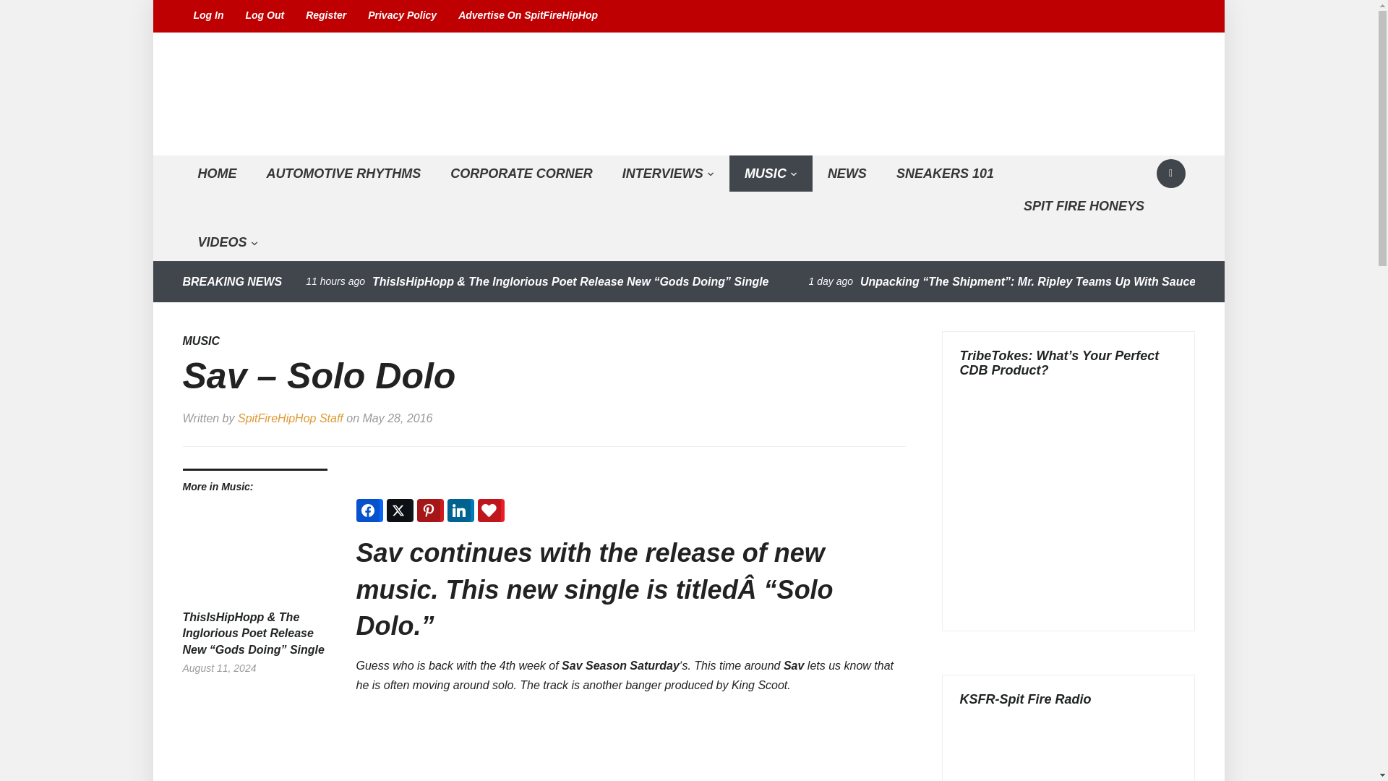  What do you see at coordinates (325, 16) in the screenshot?
I see `Register` at bounding box center [325, 16].